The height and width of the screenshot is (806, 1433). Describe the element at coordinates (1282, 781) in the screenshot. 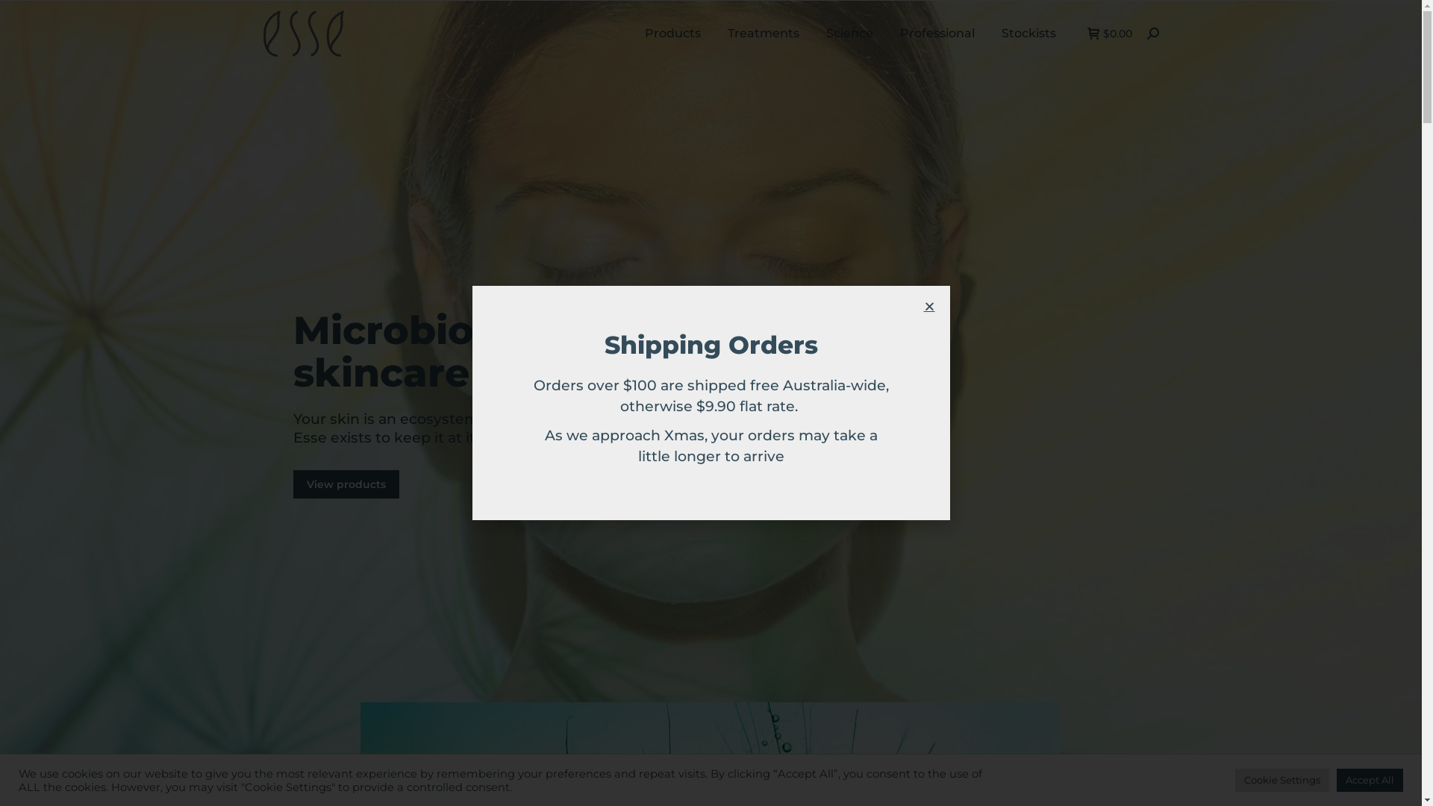

I see `Cookie Settings` at that location.